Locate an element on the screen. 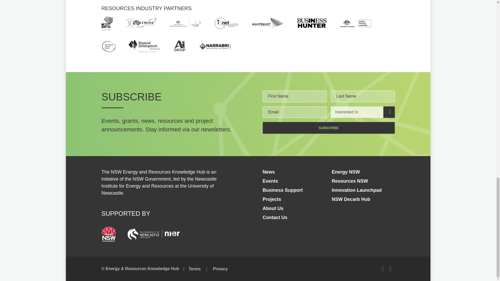 The width and height of the screenshot is (500, 281). NSW Government is located at coordinates (109, 234).